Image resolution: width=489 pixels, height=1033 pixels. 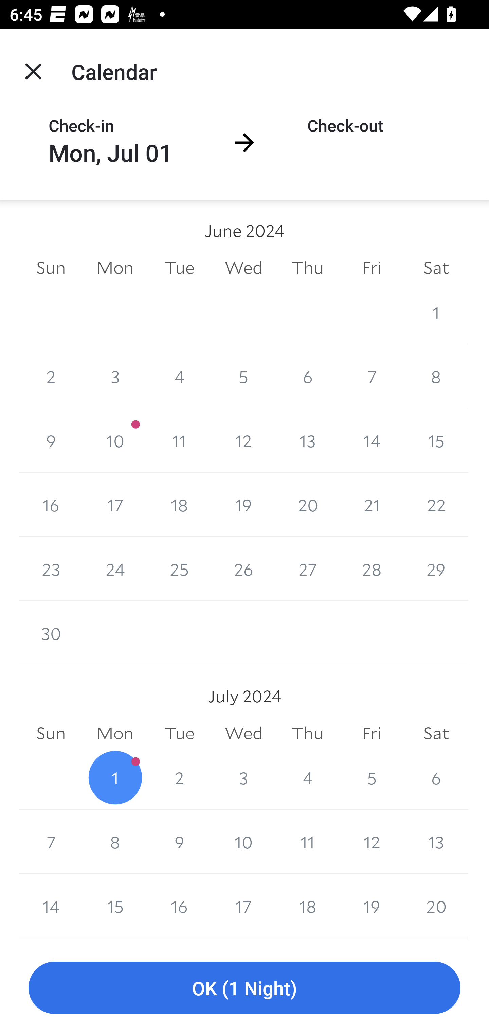 What do you see at coordinates (179, 505) in the screenshot?
I see `18 18 June 2024` at bounding box center [179, 505].